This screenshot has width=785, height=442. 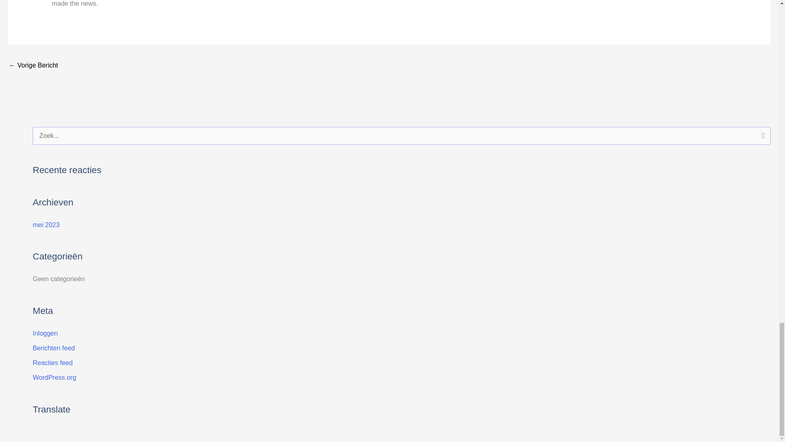 What do you see at coordinates (54, 348) in the screenshot?
I see `Berichten feed` at bounding box center [54, 348].